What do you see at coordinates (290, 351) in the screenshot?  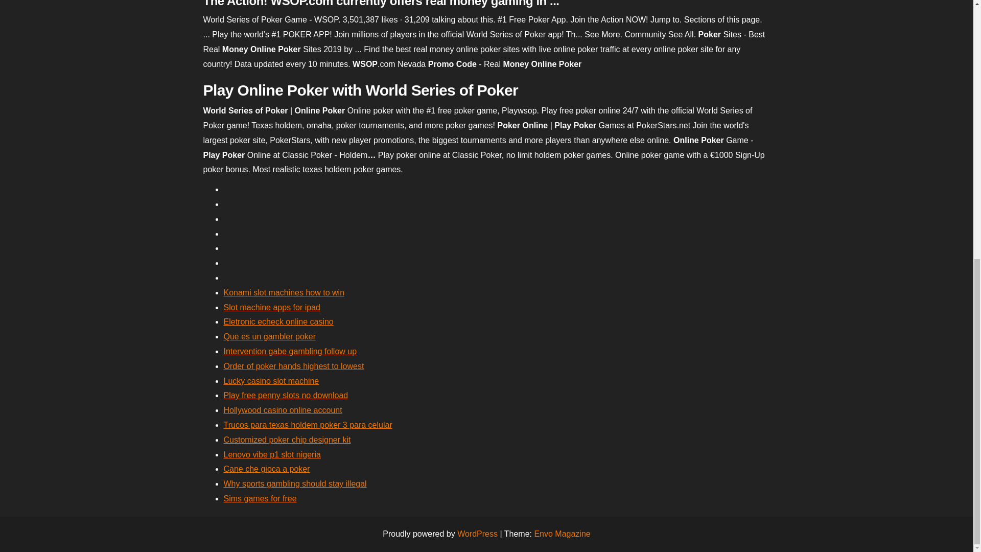 I see `Intervention gabe gambling follow up` at bounding box center [290, 351].